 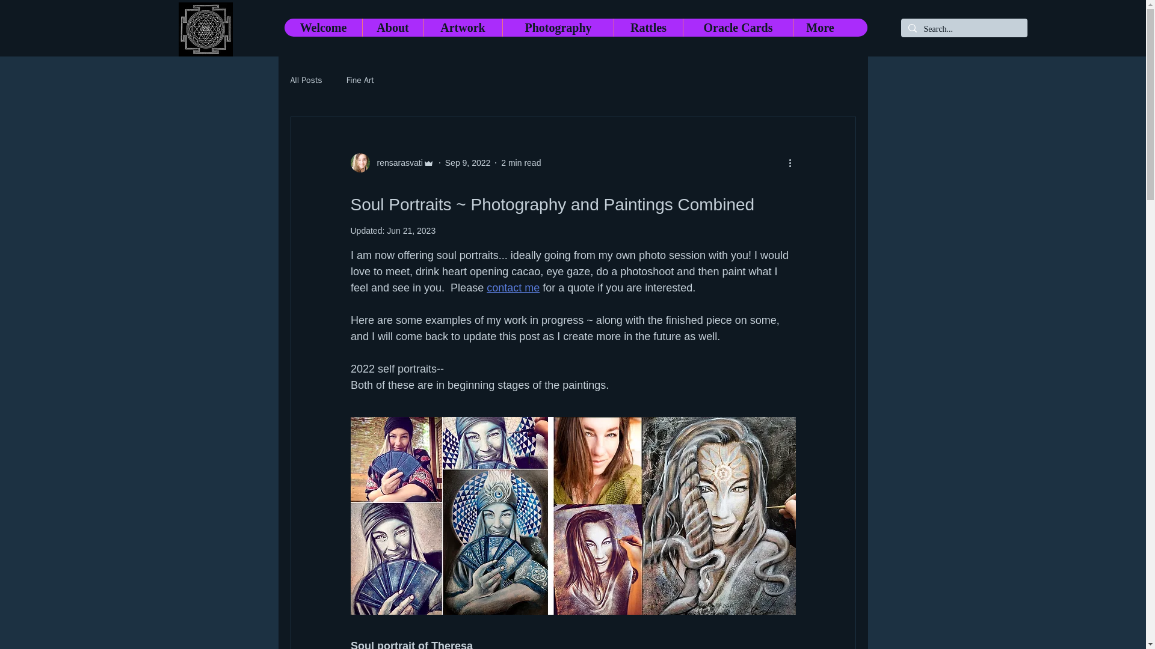 What do you see at coordinates (521, 162) in the screenshot?
I see `2 min read` at bounding box center [521, 162].